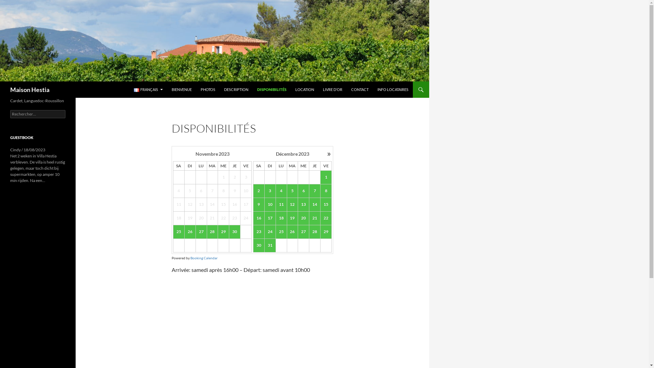 Image resolution: width=654 pixels, height=368 pixels. Describe the element at coordinates (204, 258) in the screenshot. I see `Booking Calendar` at that location.